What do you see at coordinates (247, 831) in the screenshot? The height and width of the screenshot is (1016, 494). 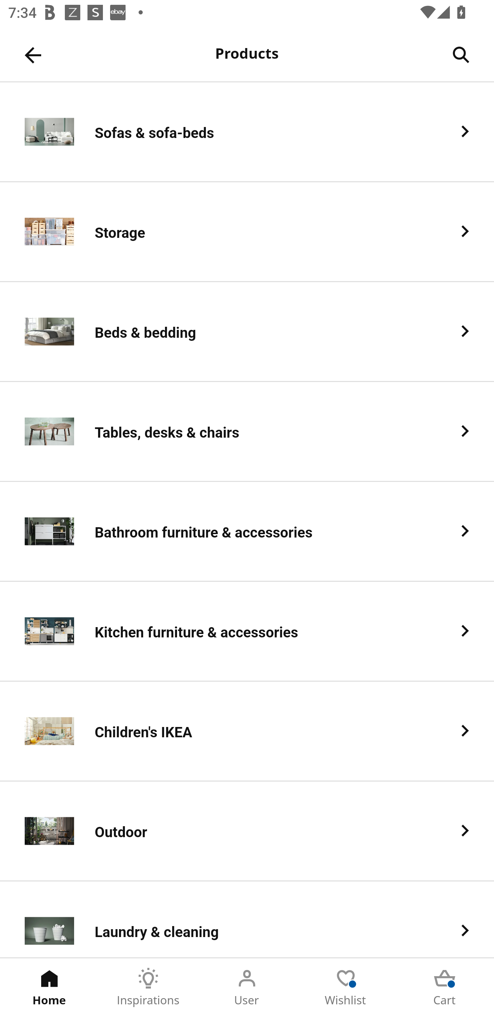 I see `Outdoor` at bounding box center [247, 831].